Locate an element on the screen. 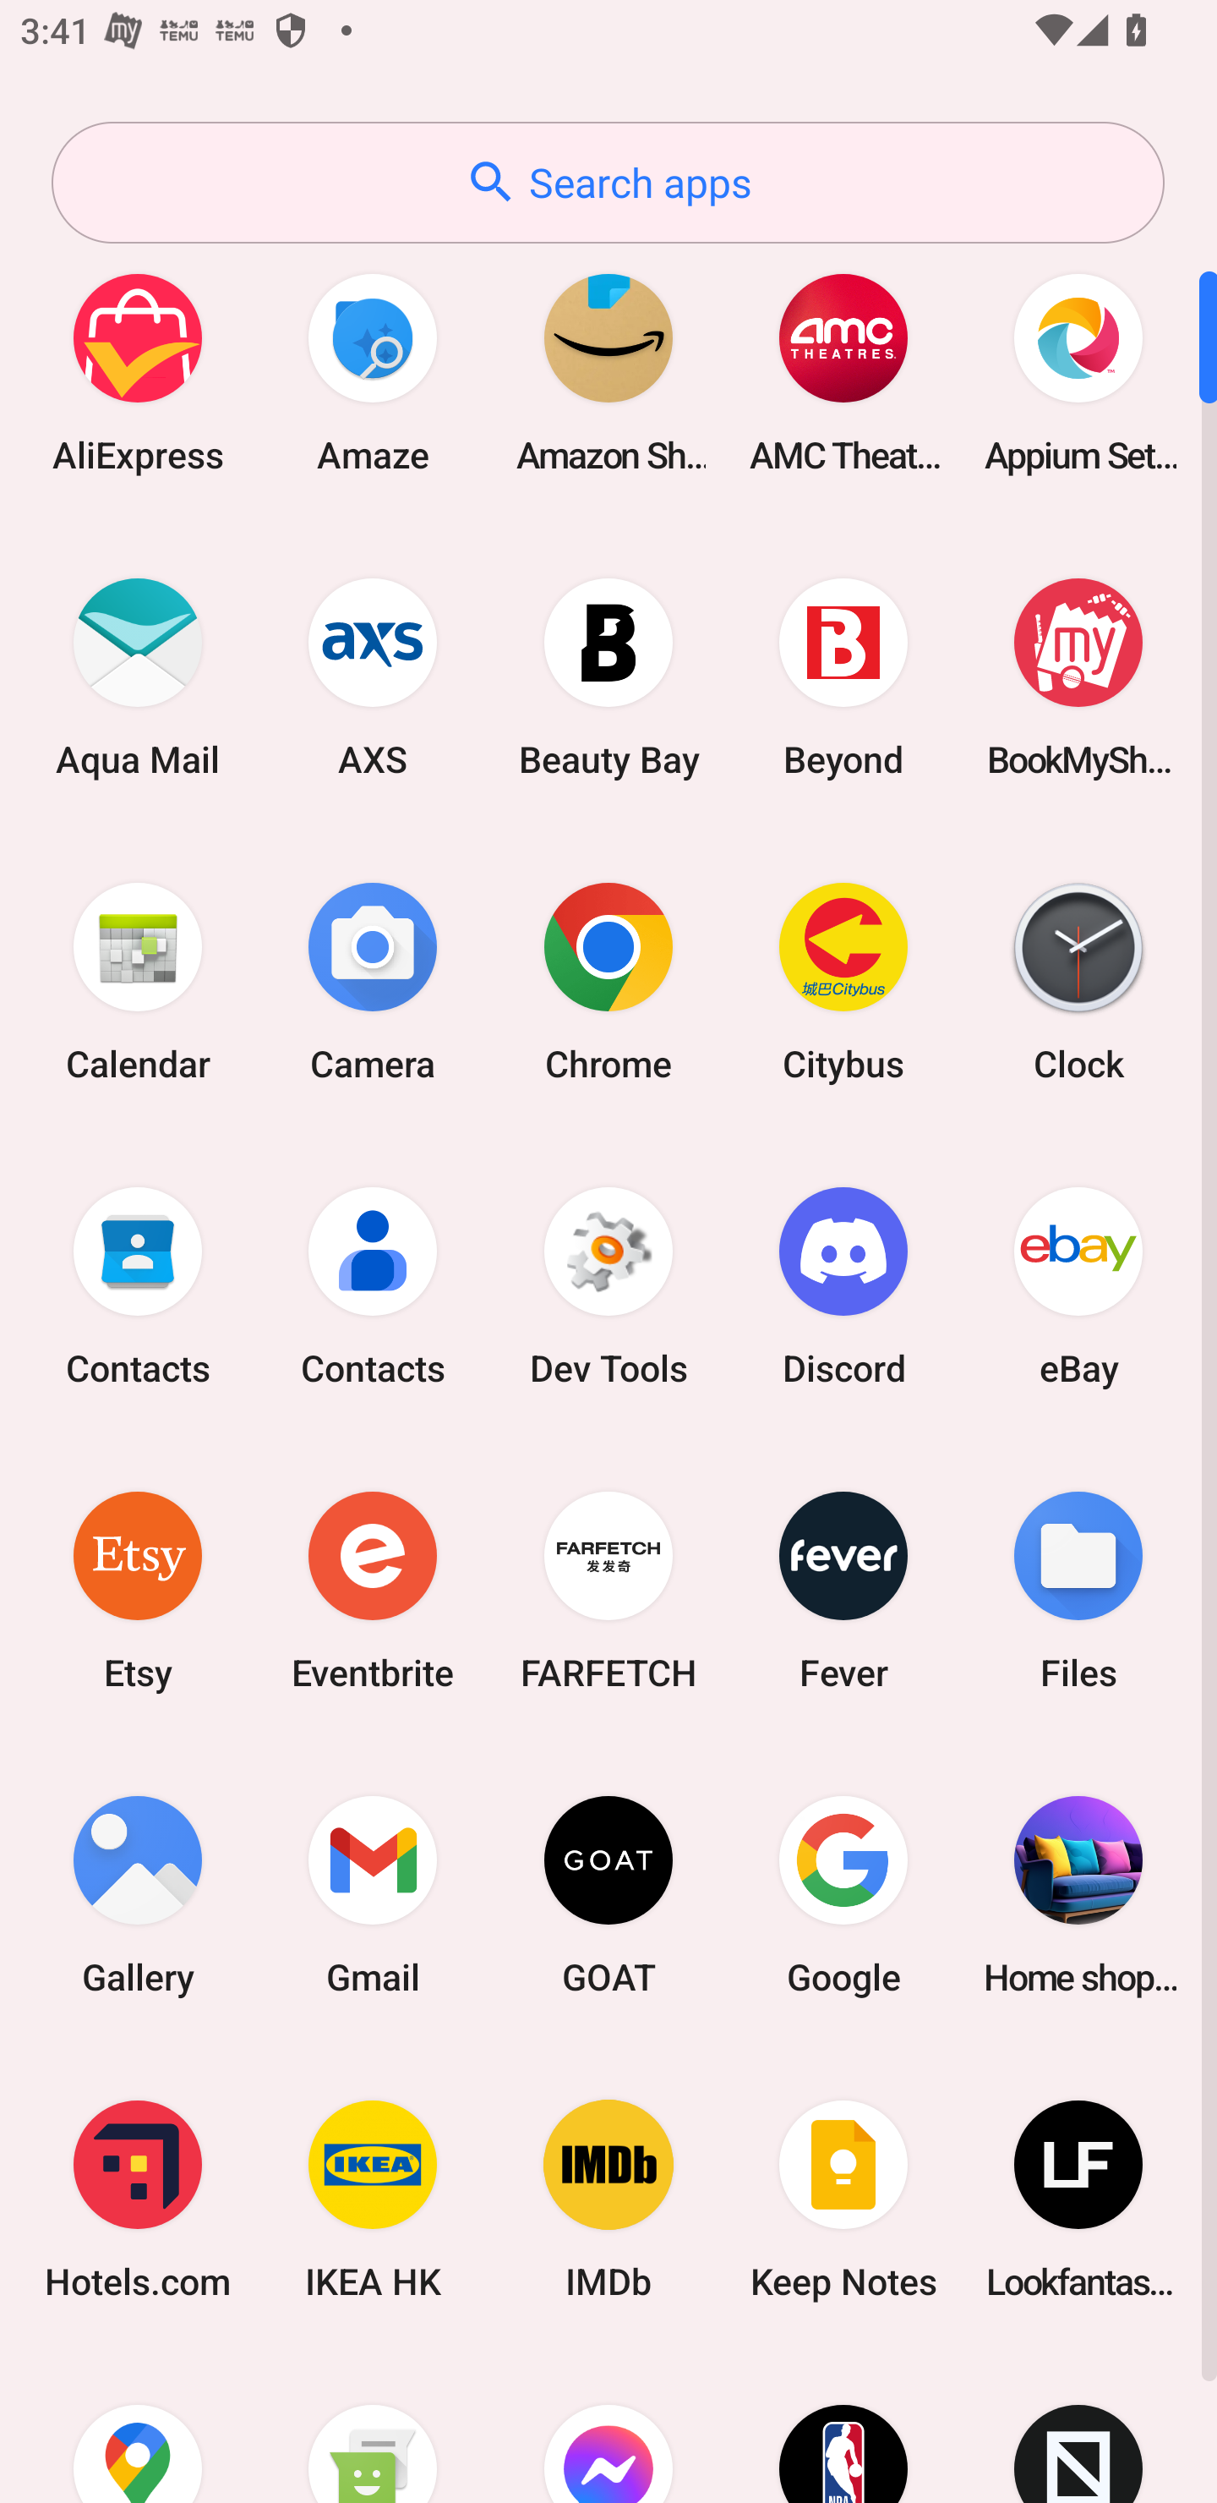 The width and height of the screenshot is (1217, 2503). Contacts is located at coordinates (138, 1285).